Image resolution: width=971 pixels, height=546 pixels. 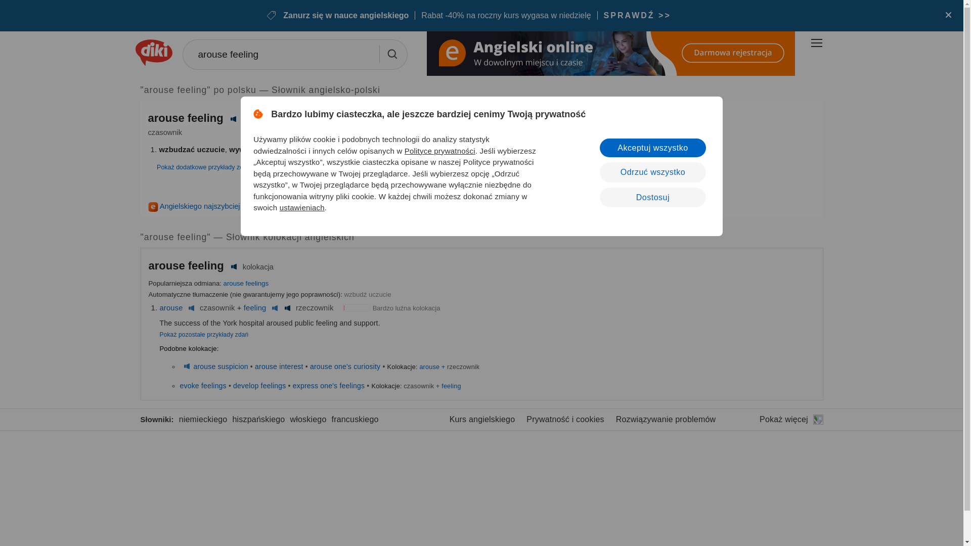 What do you see at coordinates (391, 54) in the screenshot?
I see `Szukaj` at bounding box center [391, 54].